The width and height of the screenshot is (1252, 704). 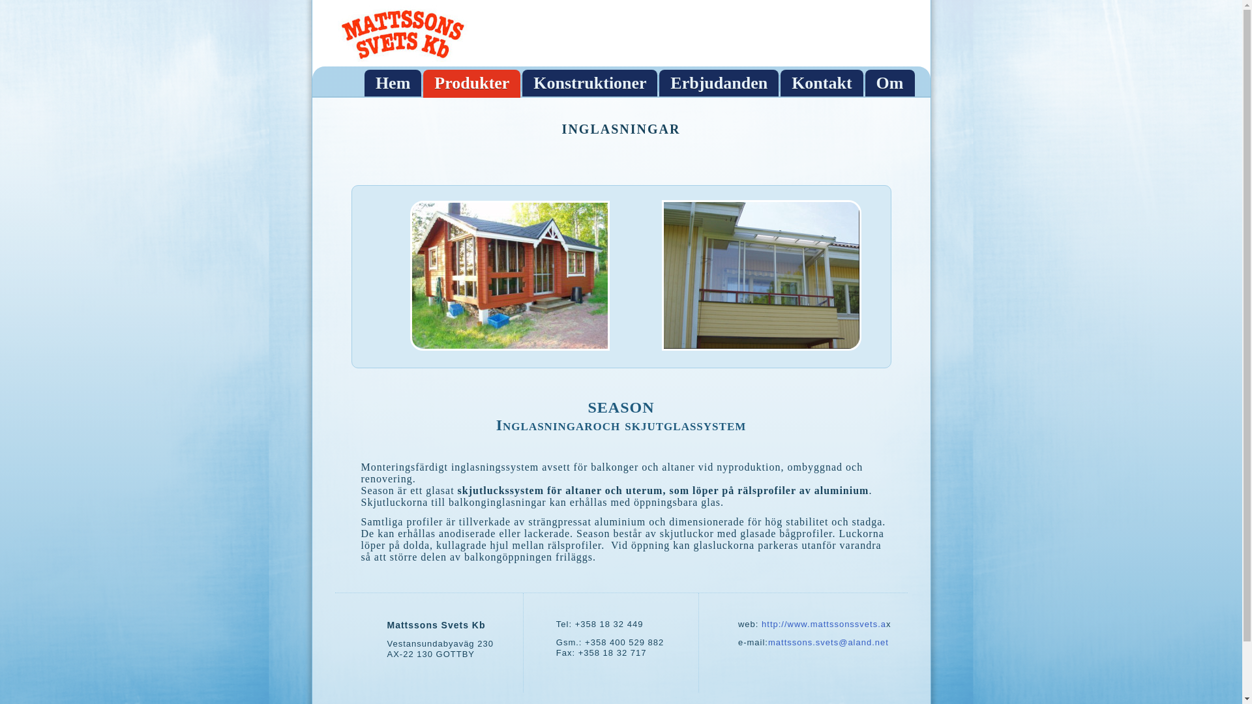 I want to click on mattssons.svets@aland.net, so click(x=828, y=643).